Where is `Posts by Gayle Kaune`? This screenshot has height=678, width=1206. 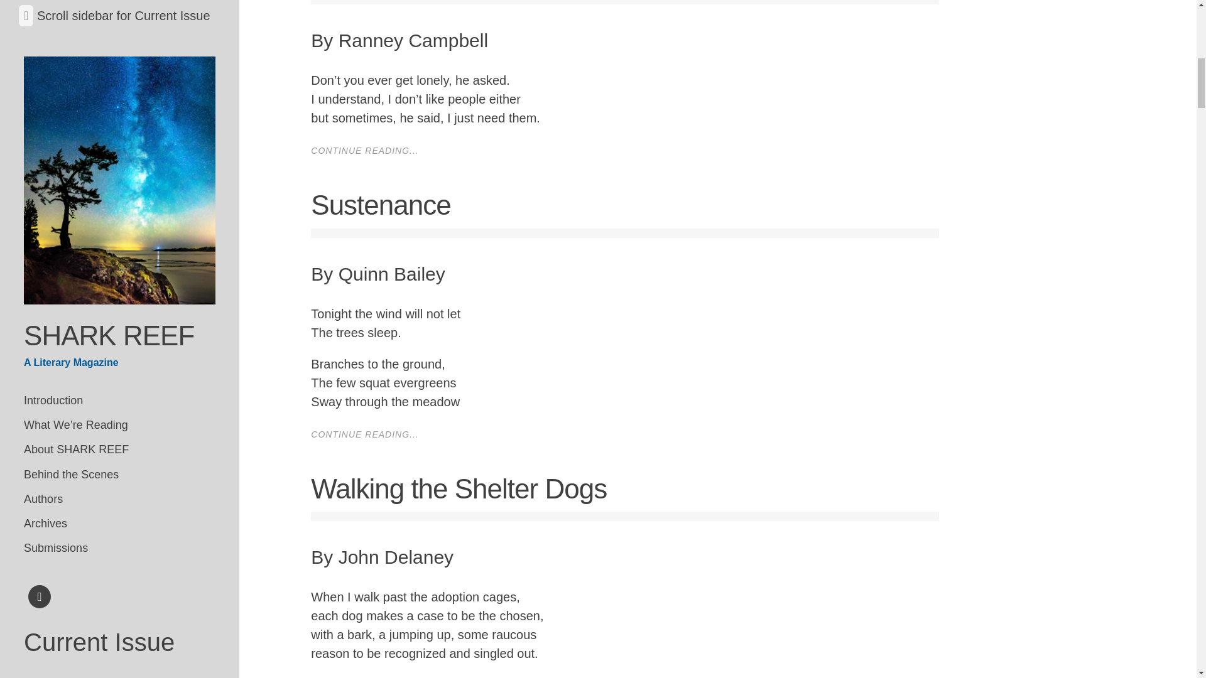
Posts by Gayle Kaune is located at coordinates (154, 437).